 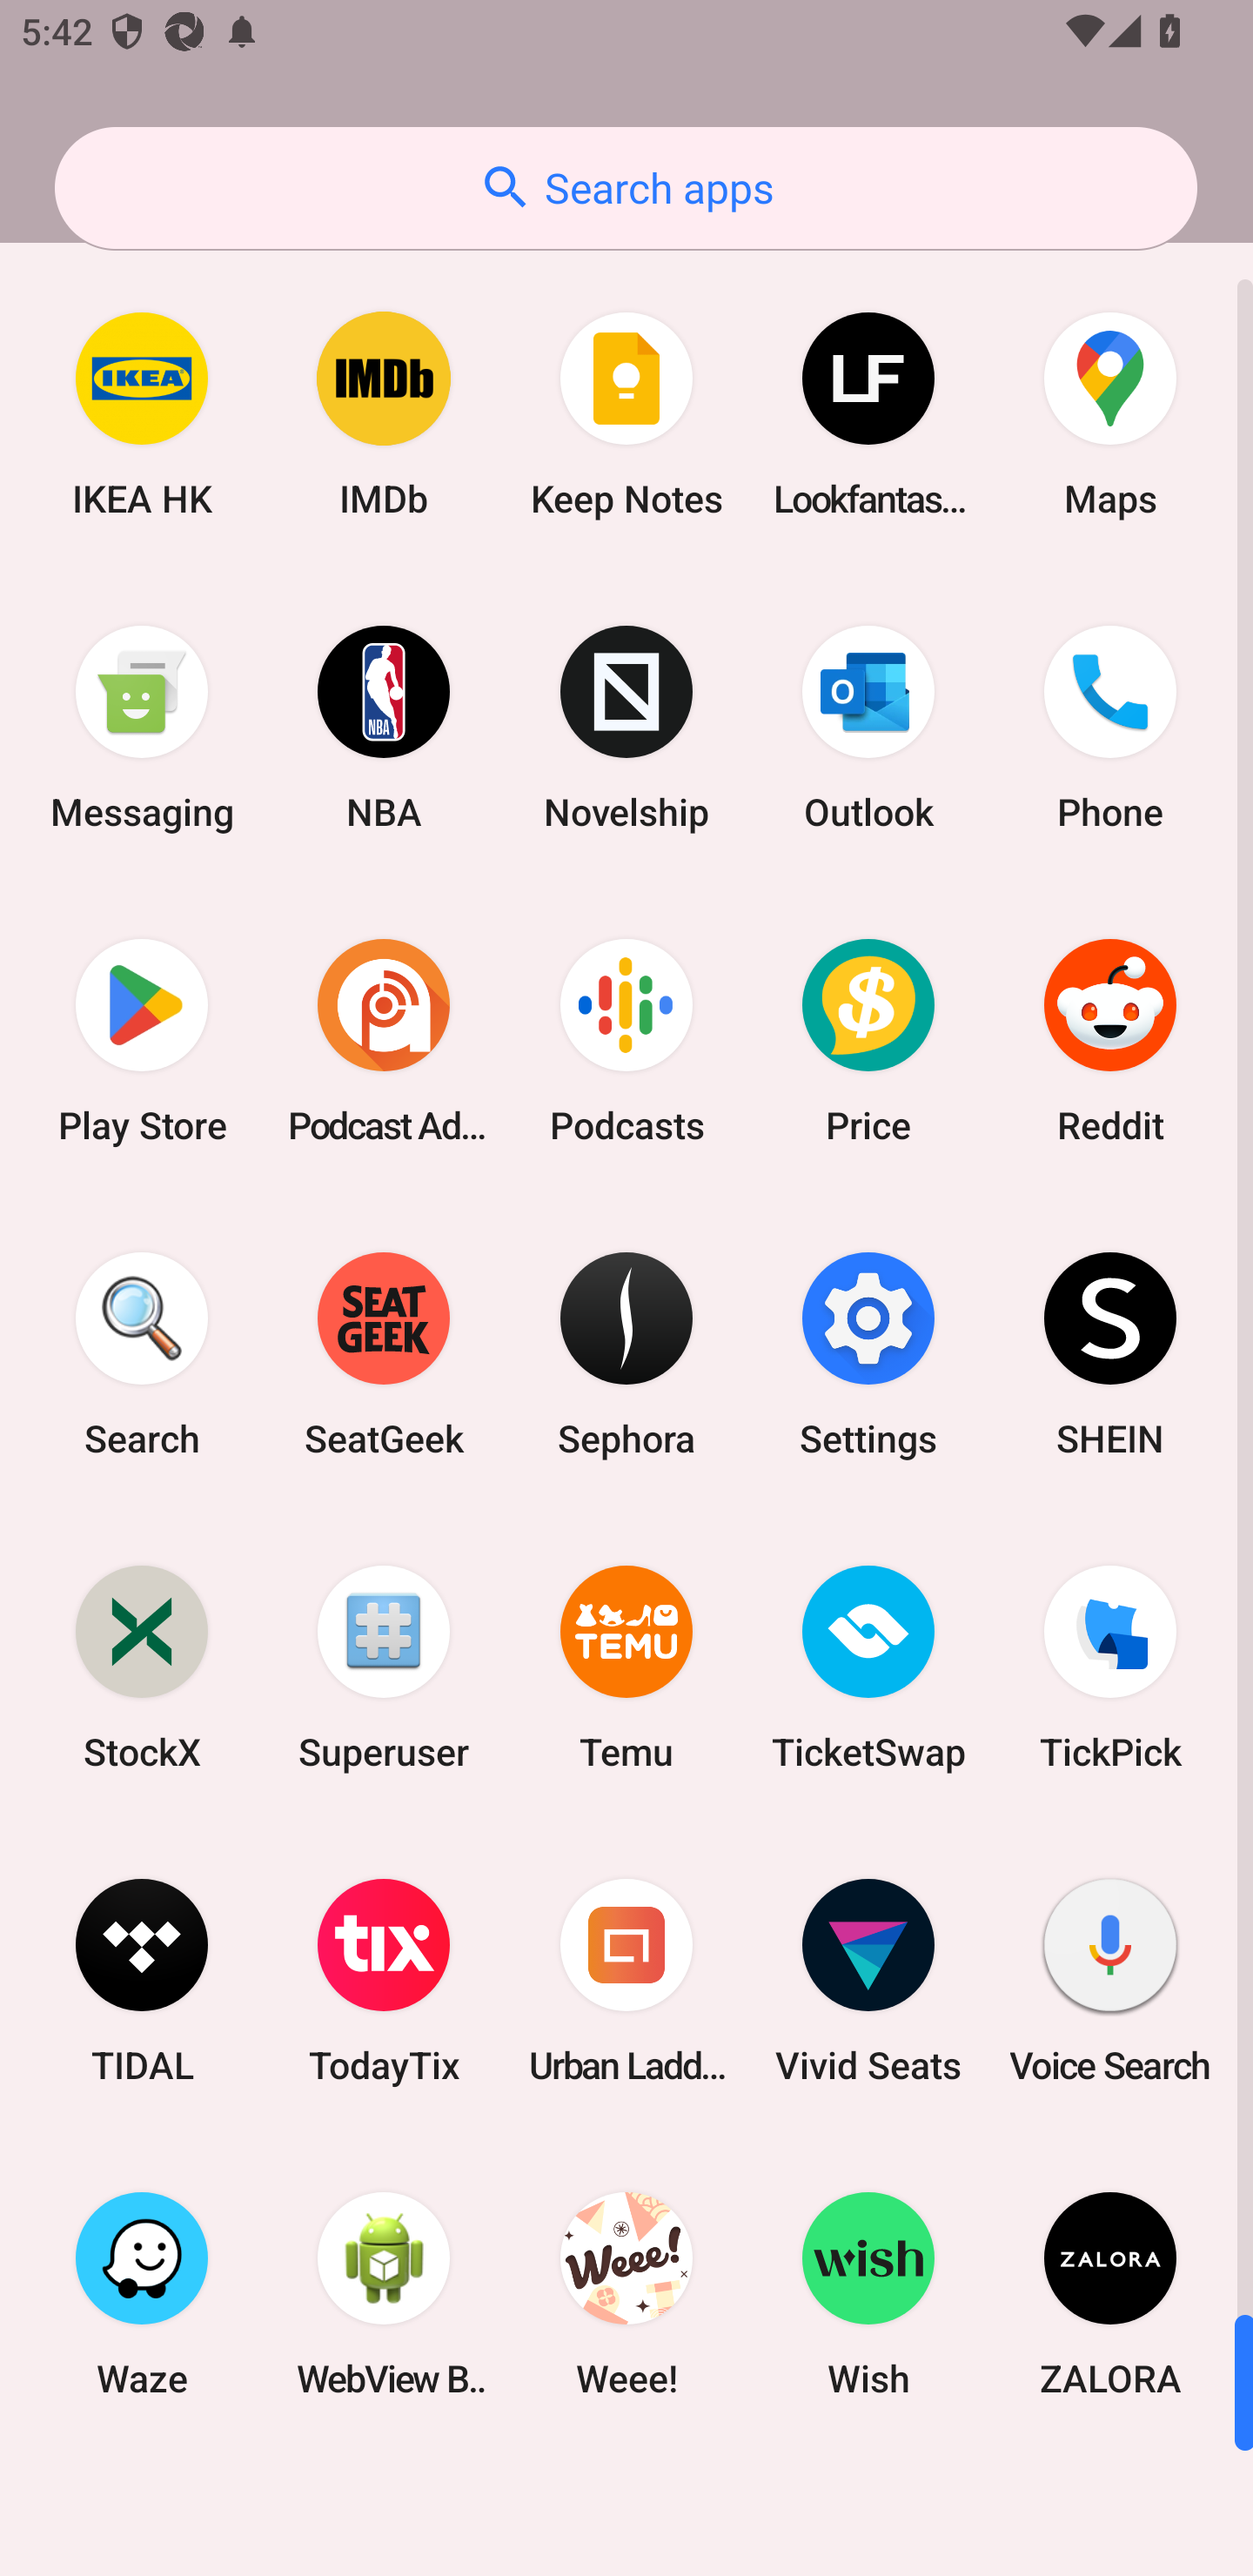 What do you see at coordinates (142, 1041) in the screenshot?
I see `Play Store` at bounding box center [142, 1041].